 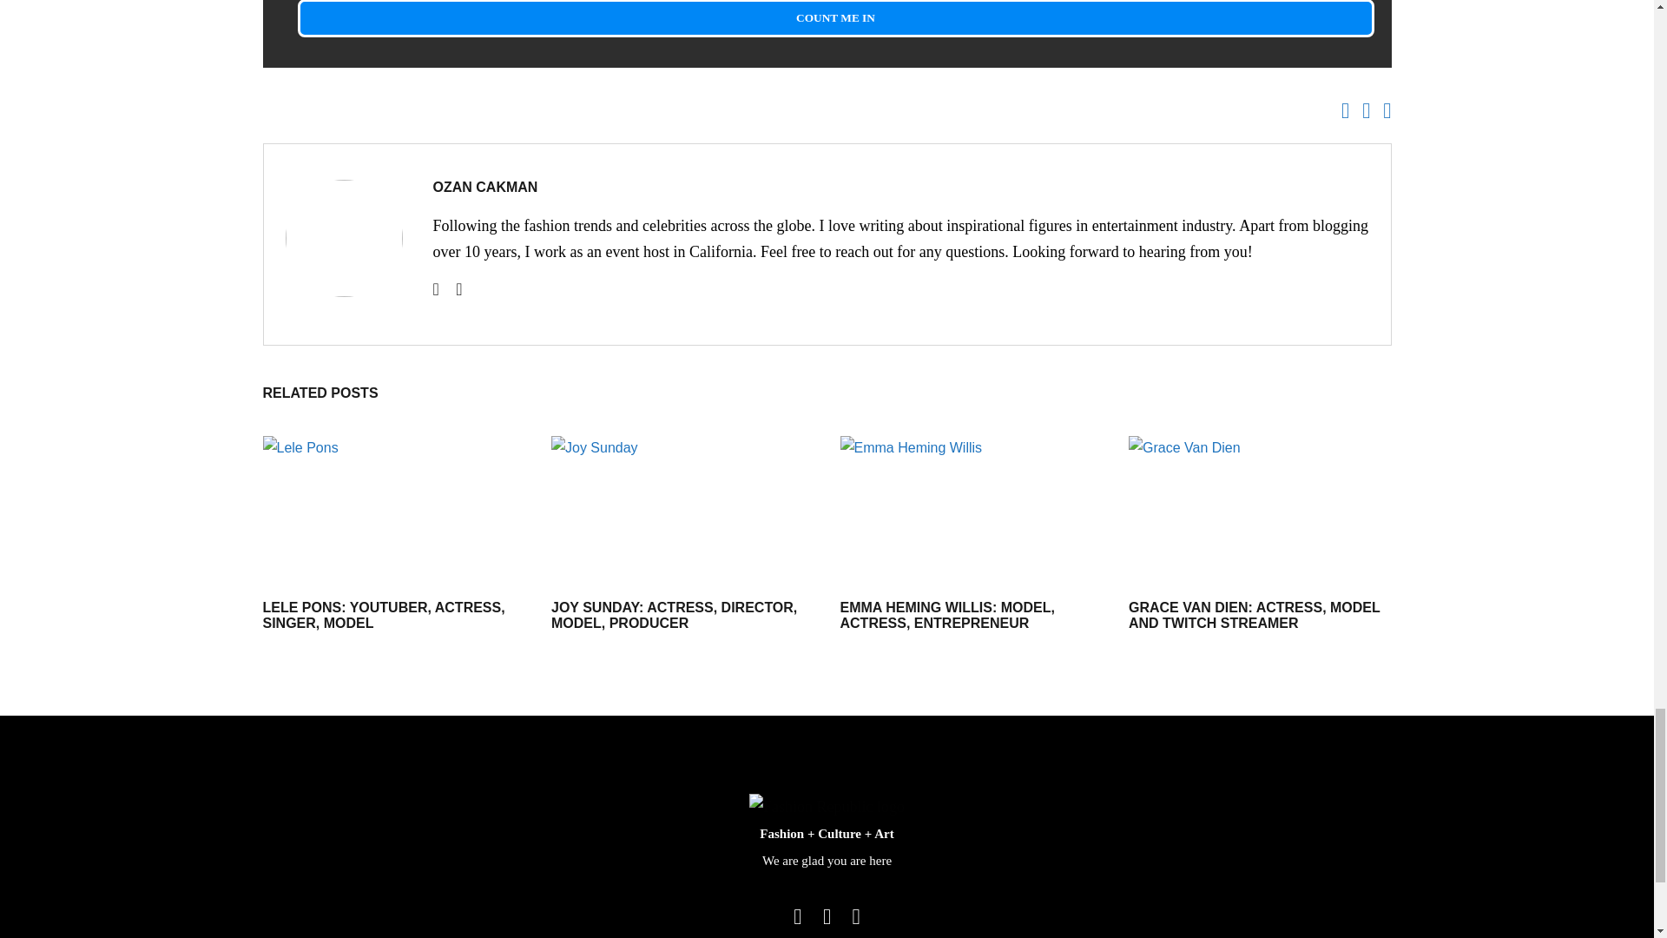 I want to click on Joy Sunday: Actress, Director, Model, Producer, so click(x=682, y=509).